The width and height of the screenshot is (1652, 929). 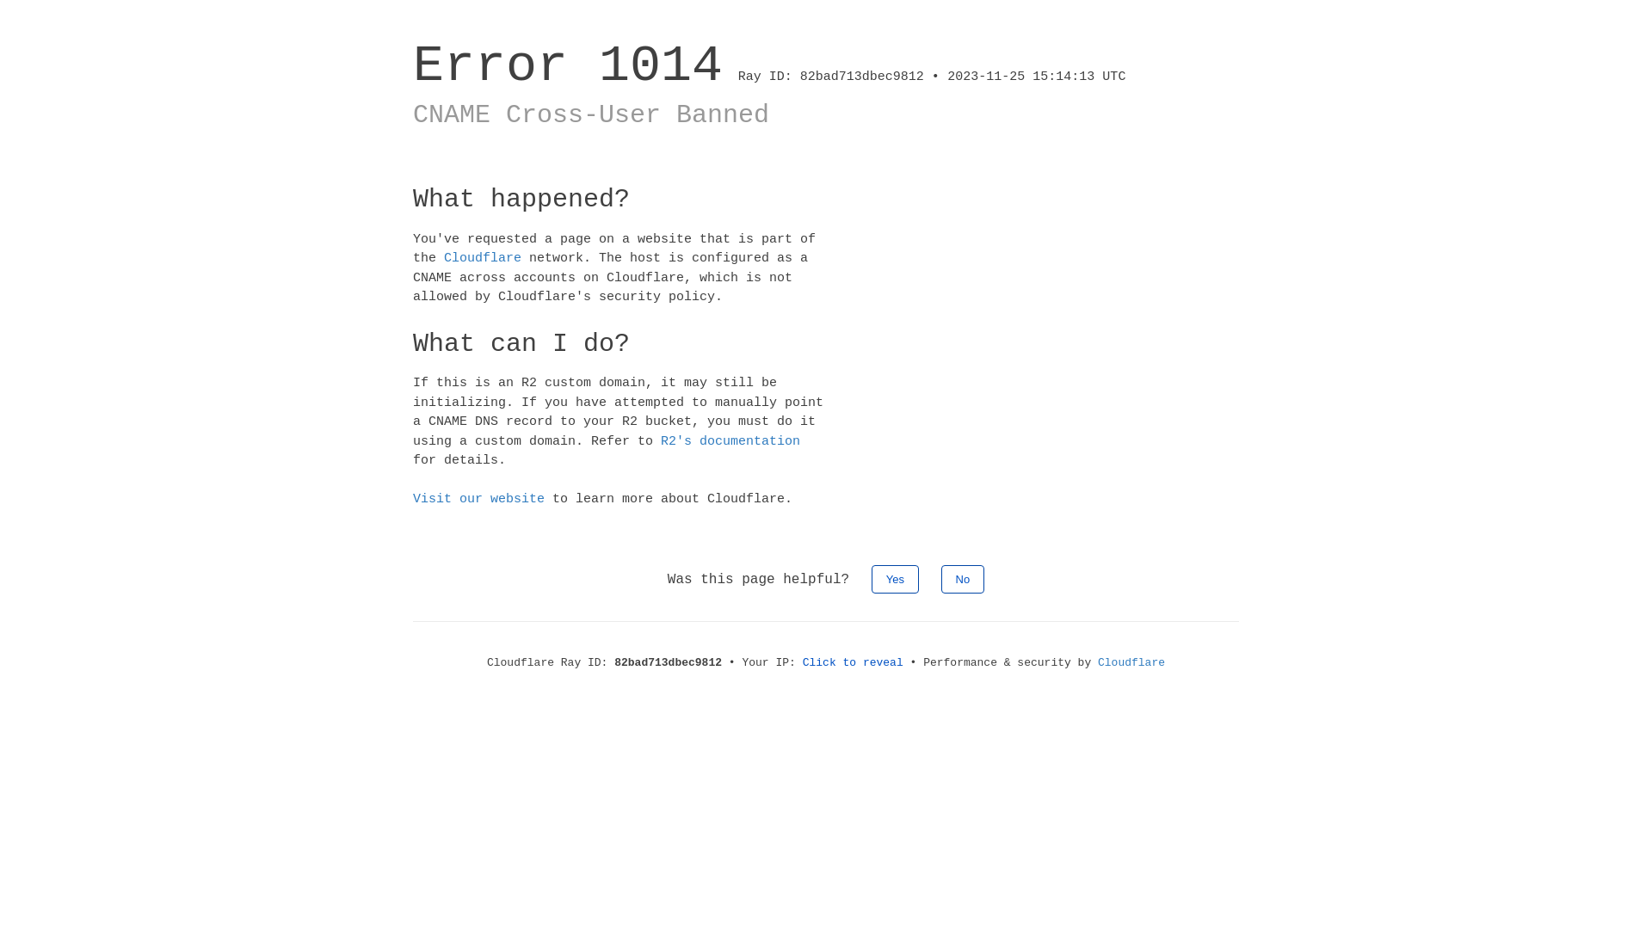 What do you see at coordinates (964, 578) in the screenshot?
I see `No` at bounding box center [964, 578].